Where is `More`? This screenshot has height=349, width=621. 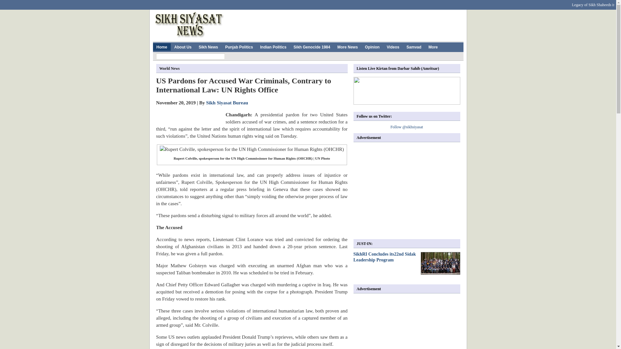 More is located at coordinates (433, 47).